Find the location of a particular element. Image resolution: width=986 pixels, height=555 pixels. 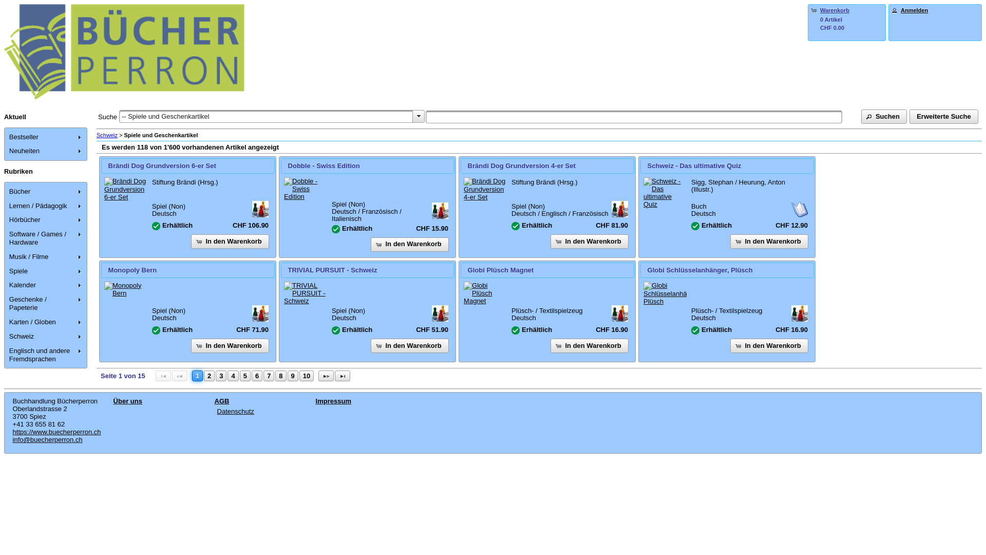

Impressum is located at coordinates (334, 401).